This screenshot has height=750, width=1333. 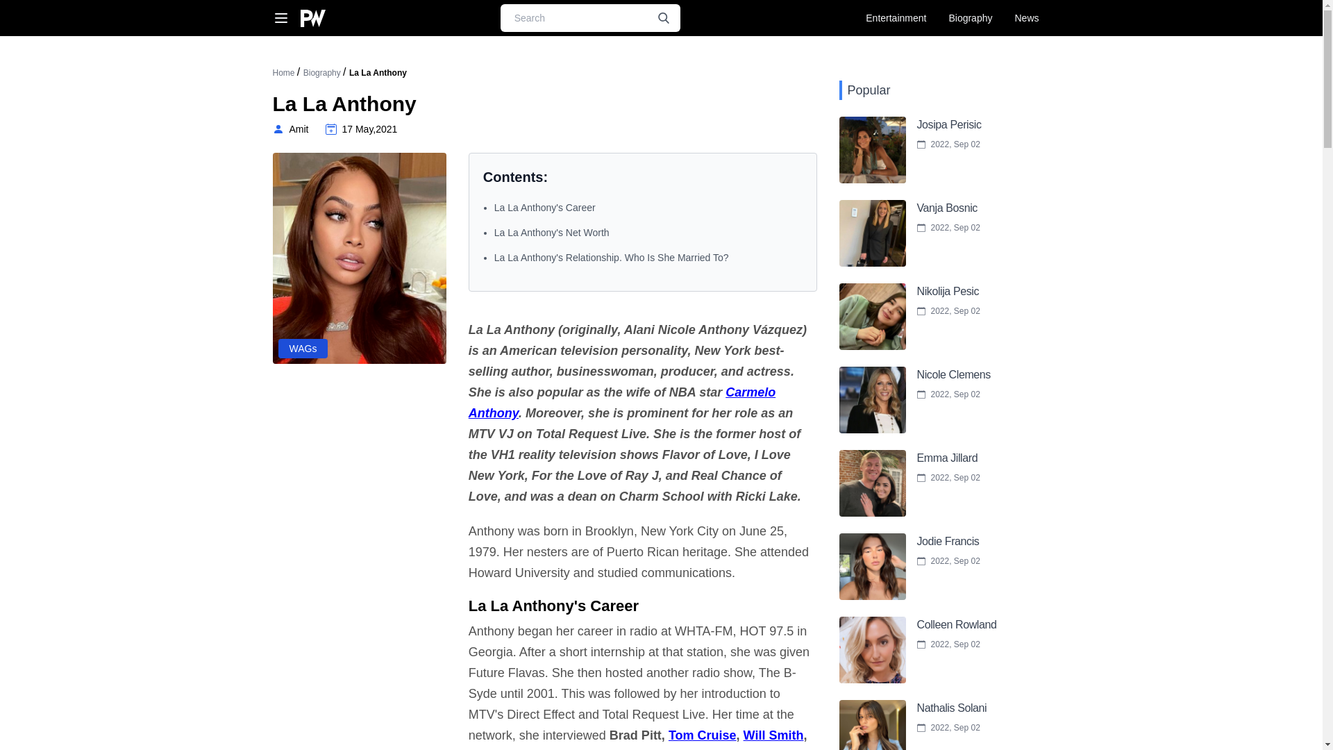 I want to click on Biography, so click(x=896, y=18).